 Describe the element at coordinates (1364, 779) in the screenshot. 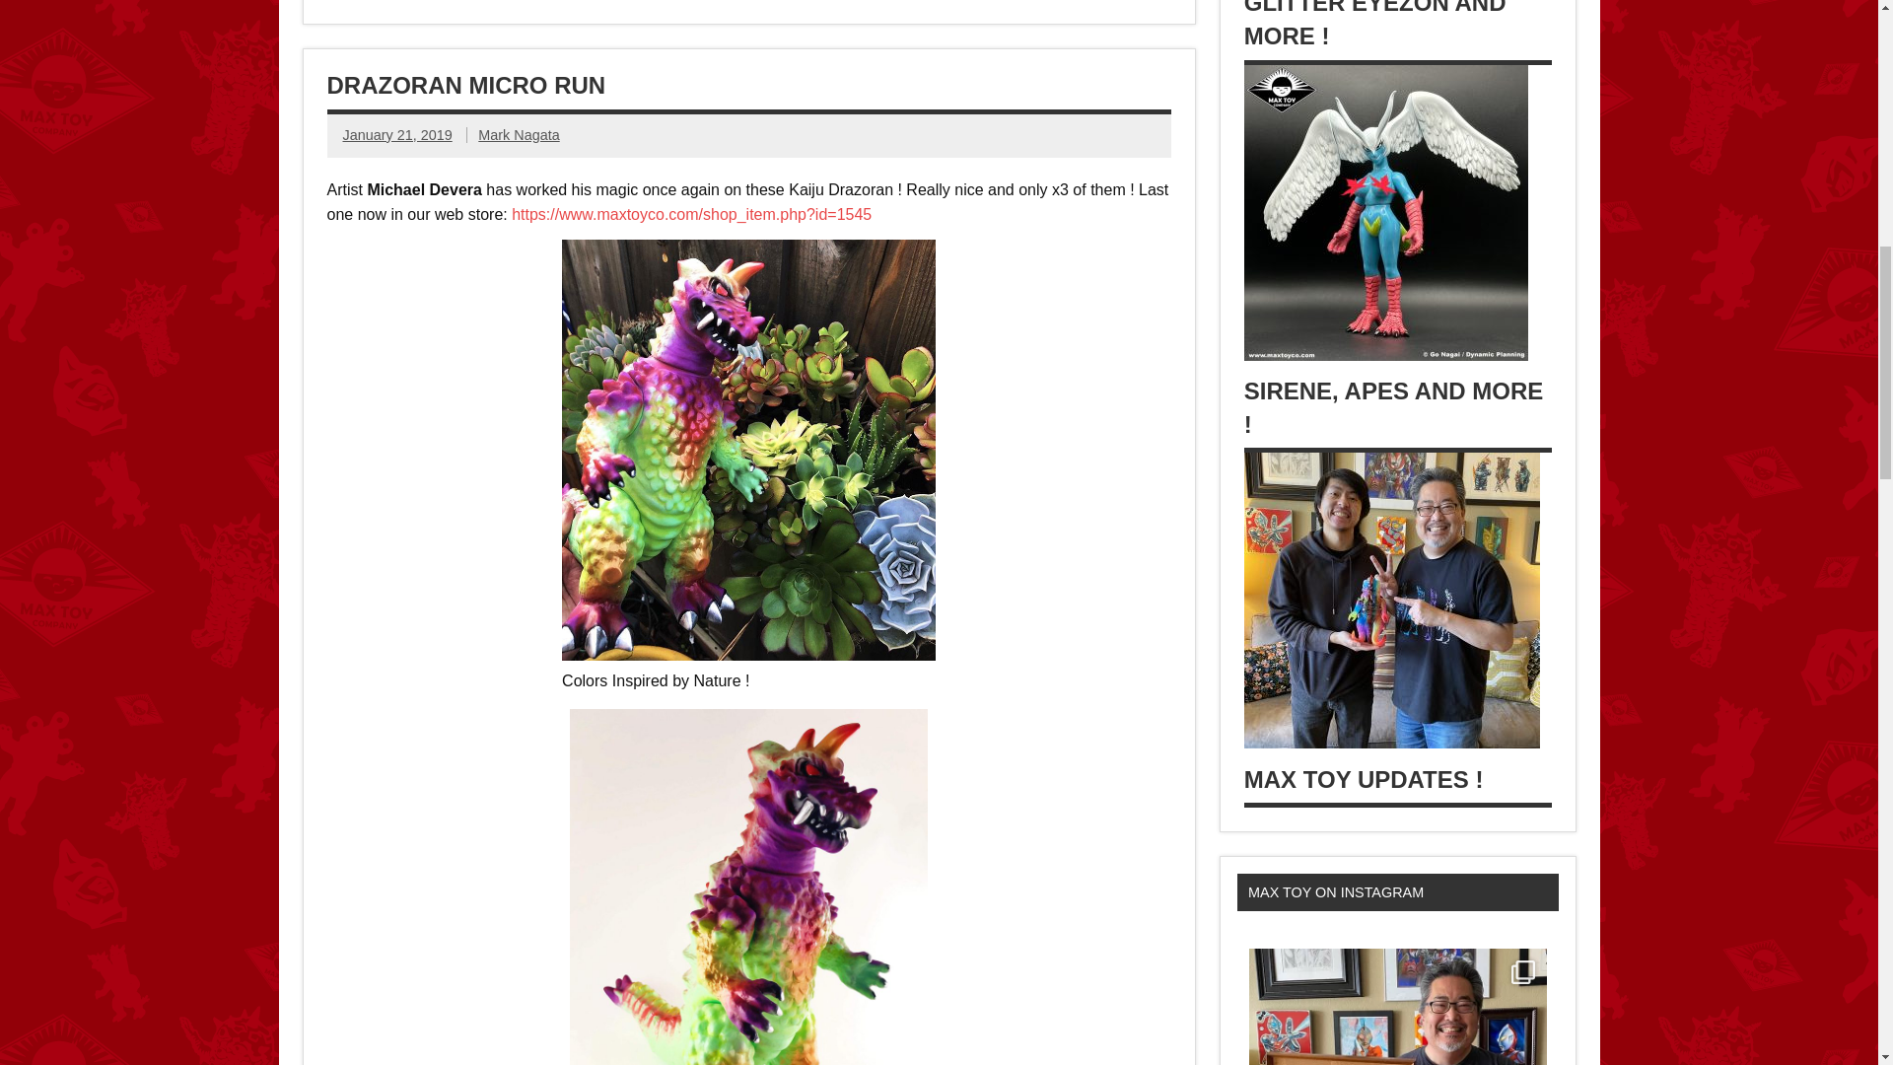

I see `Max Toy Updates !` at that location.